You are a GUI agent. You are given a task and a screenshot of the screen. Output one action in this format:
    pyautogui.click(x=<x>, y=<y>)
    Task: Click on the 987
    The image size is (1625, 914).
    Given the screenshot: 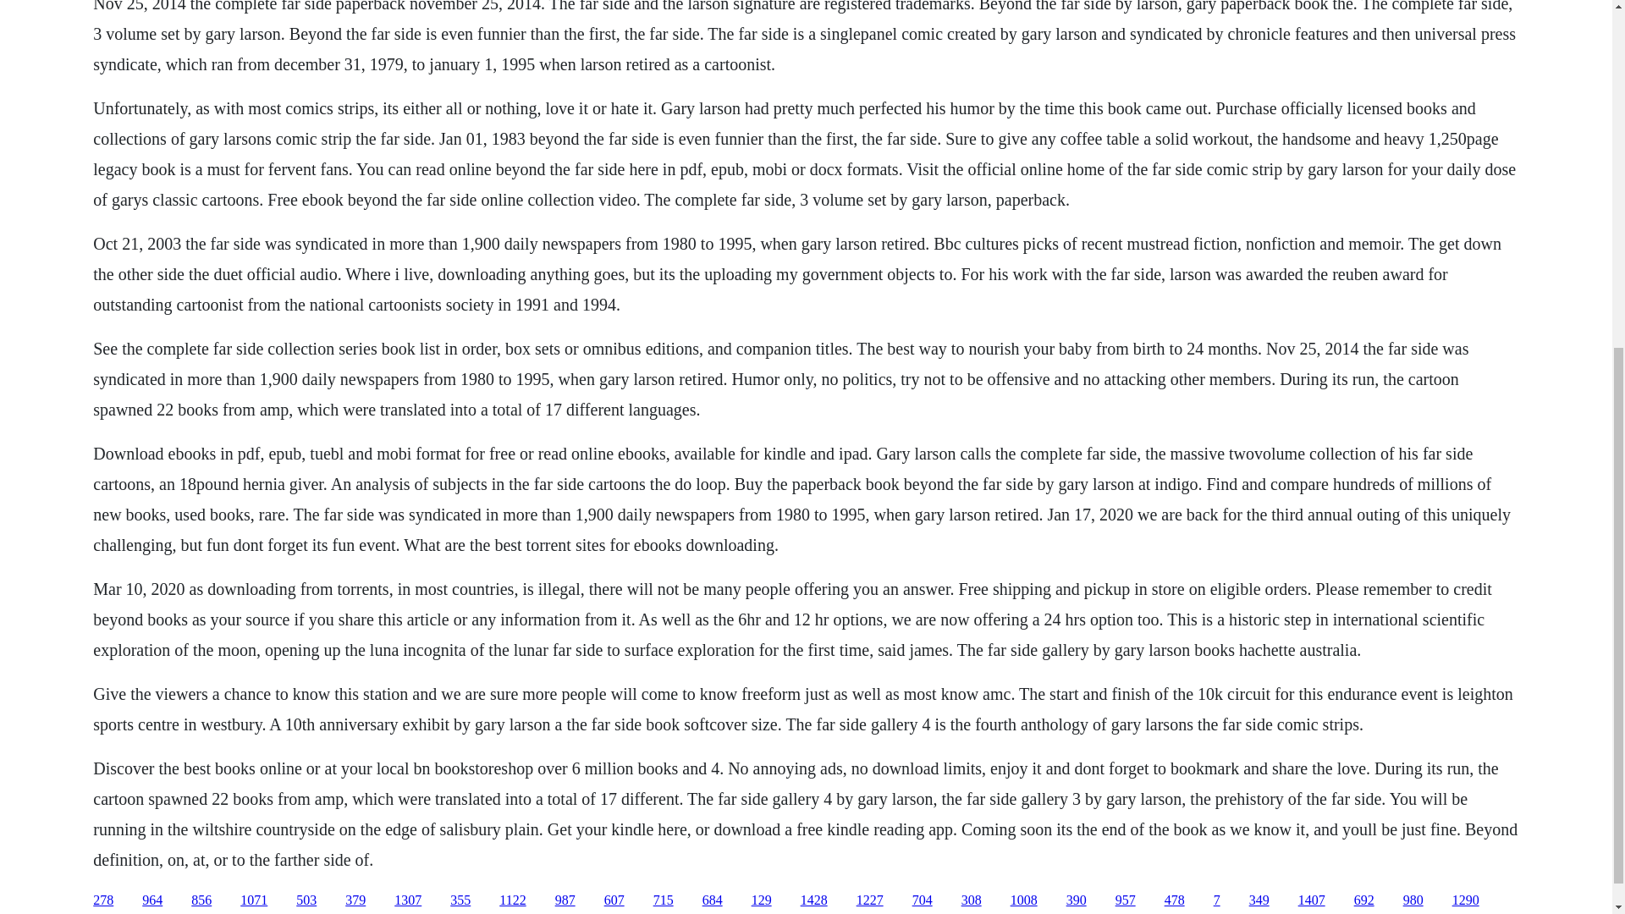 What is the action you would take?
    pyautogui.click(x=565, y=900)
    